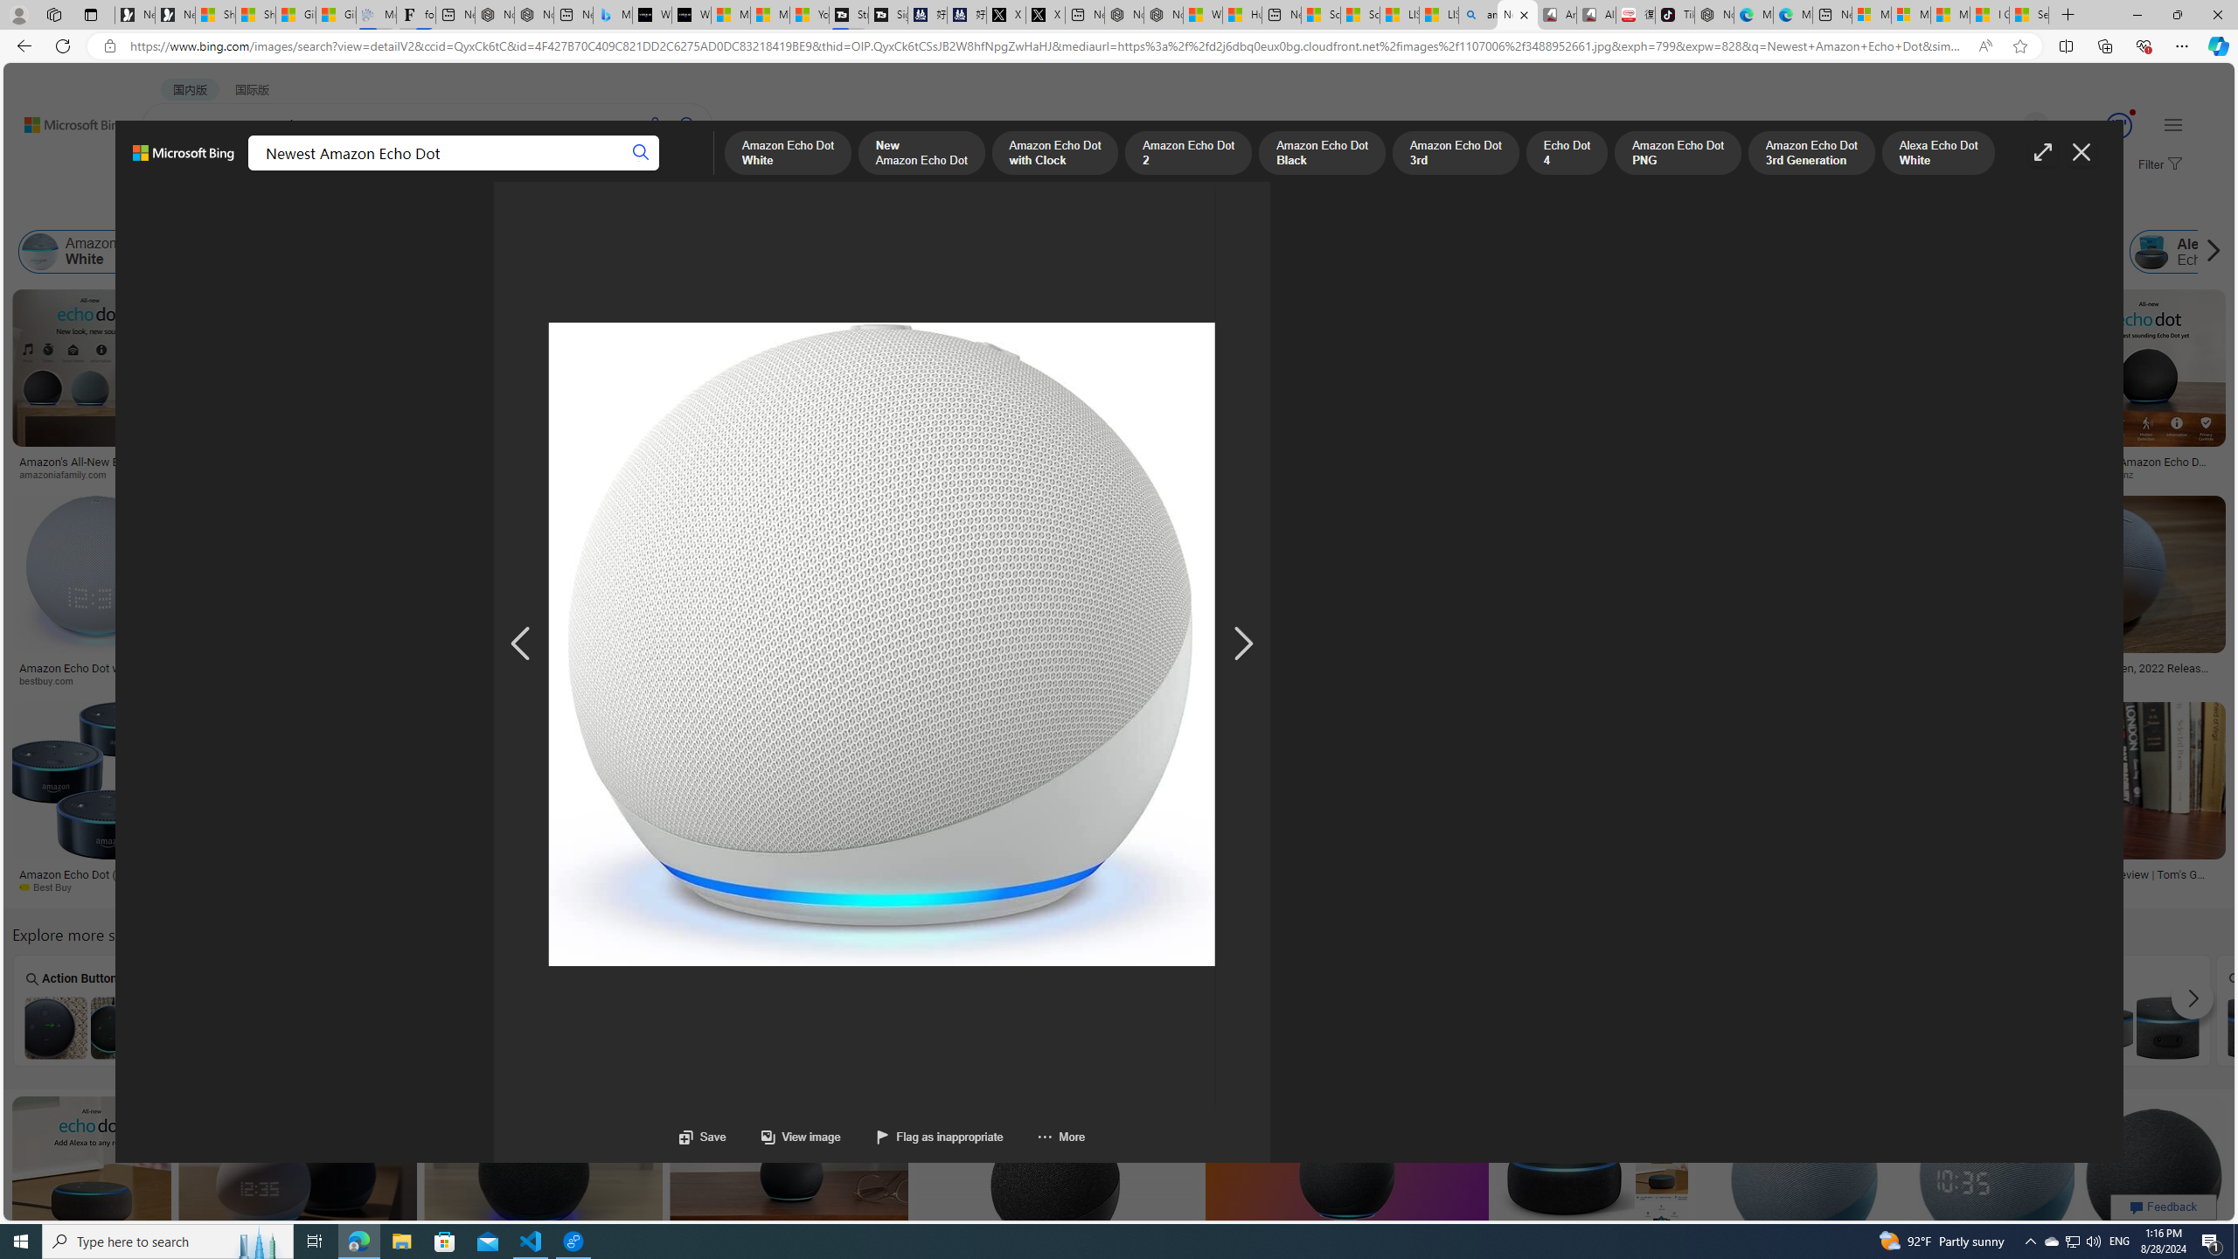 This screenshot has height=1259, width=2238. Describe the element at coordinates (1303, 475) in the screenshot. I see `Review: SkyBell HD` at that location.